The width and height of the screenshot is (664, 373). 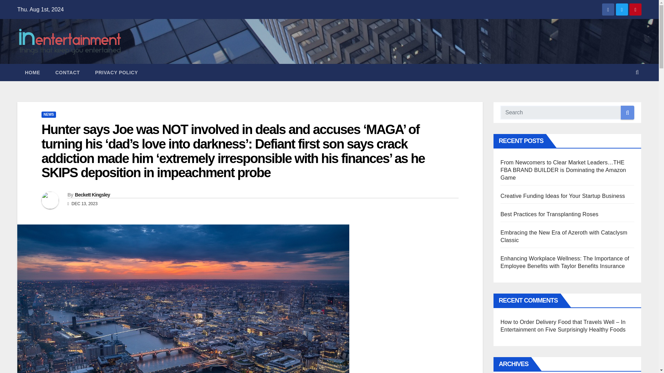 What do you see at coordinates (68, 73) in the screenshot?
I see `CONTACT` at bounding box center [68, 73].